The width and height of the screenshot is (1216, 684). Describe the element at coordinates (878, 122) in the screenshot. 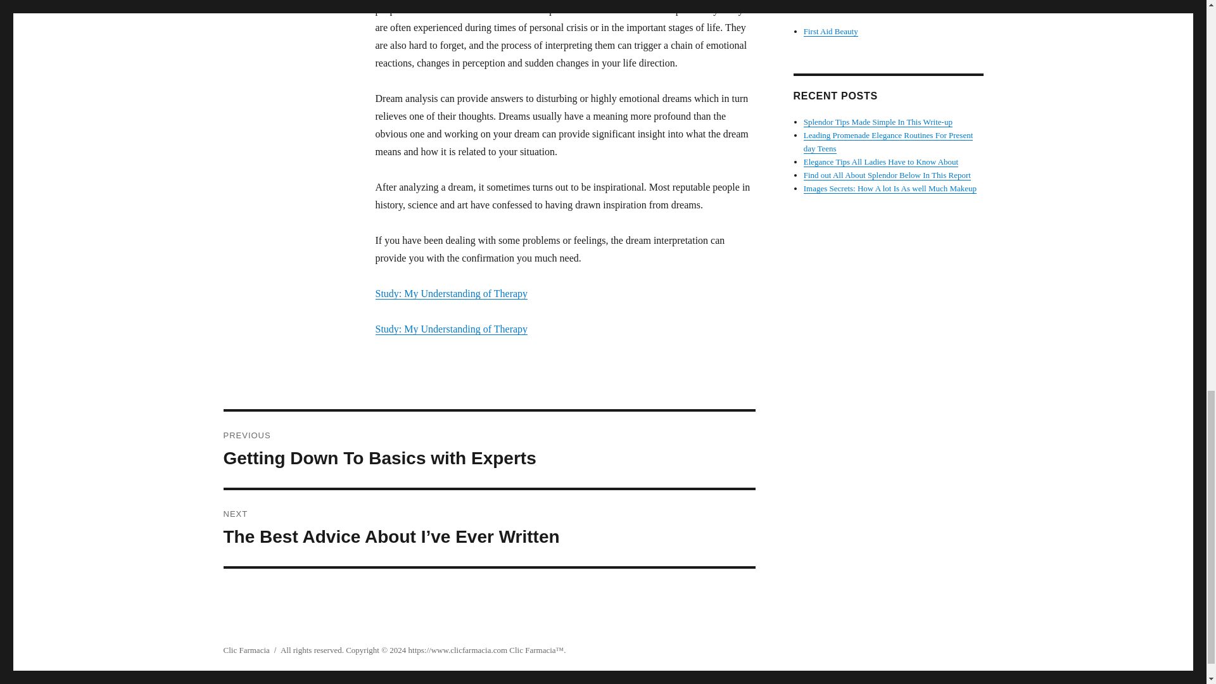

I see `Clic Farmacia` at that location.